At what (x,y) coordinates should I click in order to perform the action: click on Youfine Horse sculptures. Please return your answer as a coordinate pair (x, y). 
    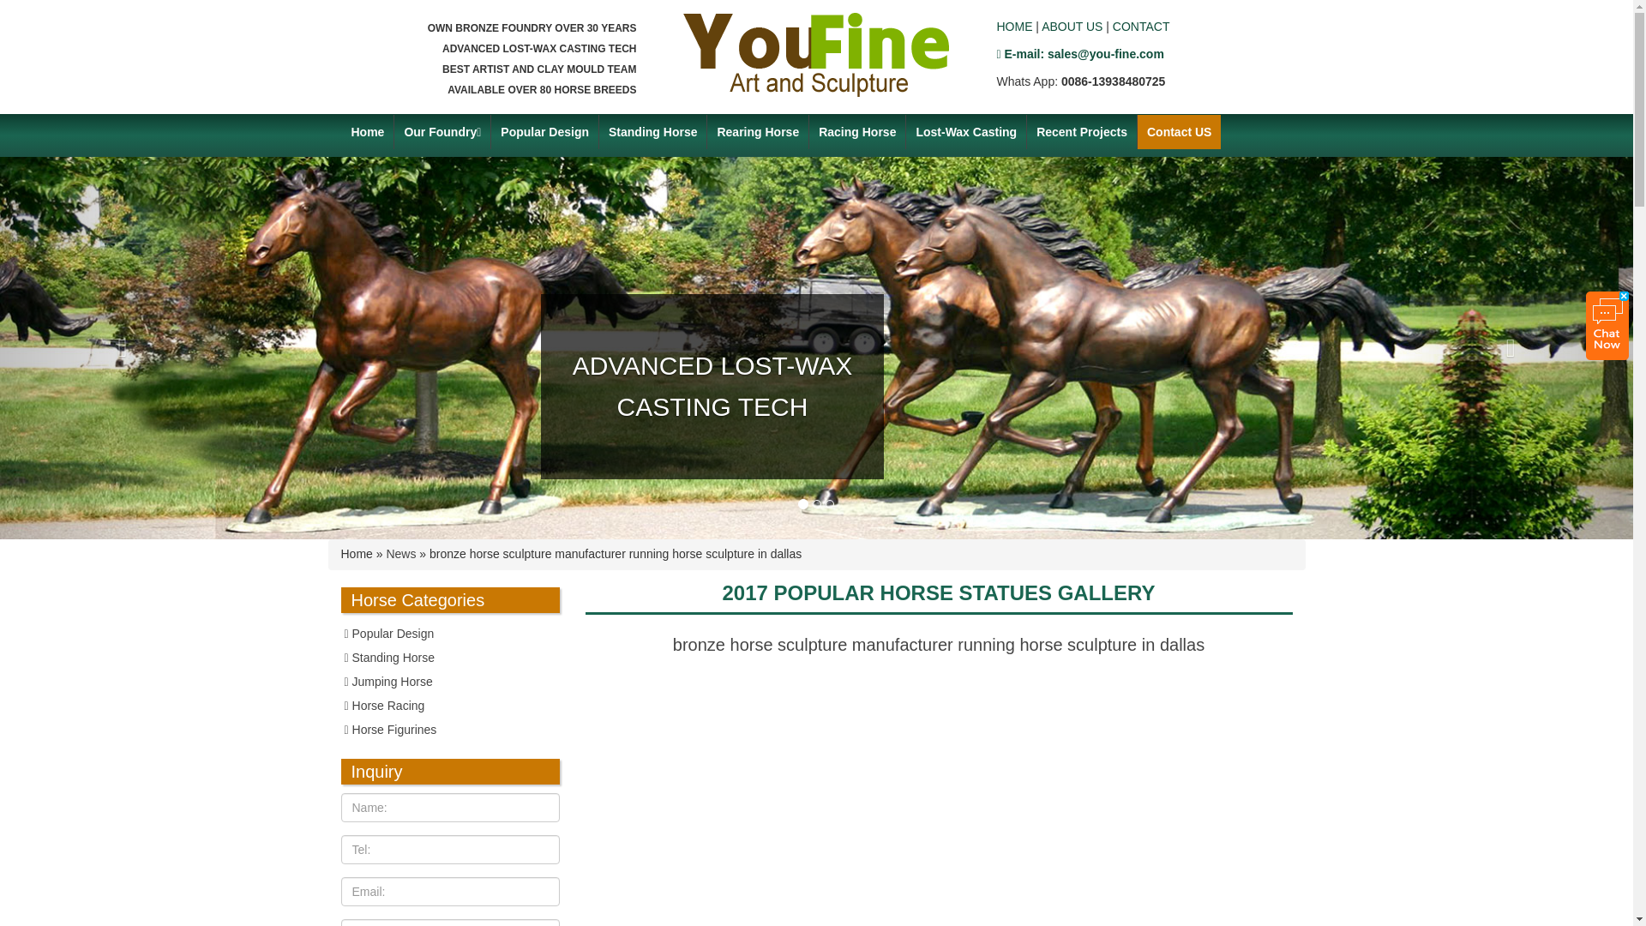
    Looking at the image, I should click on (1013, 26).